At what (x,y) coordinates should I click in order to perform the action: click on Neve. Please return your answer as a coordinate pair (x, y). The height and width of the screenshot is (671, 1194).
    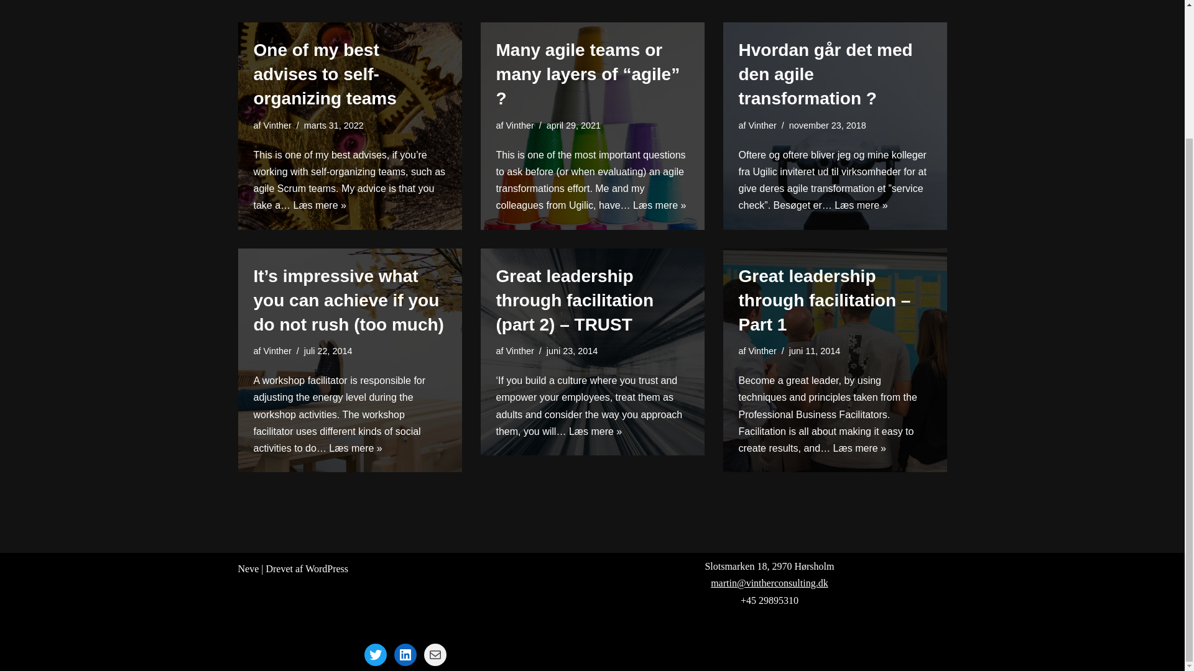
    Looking at the image, I should click on (248, 569).